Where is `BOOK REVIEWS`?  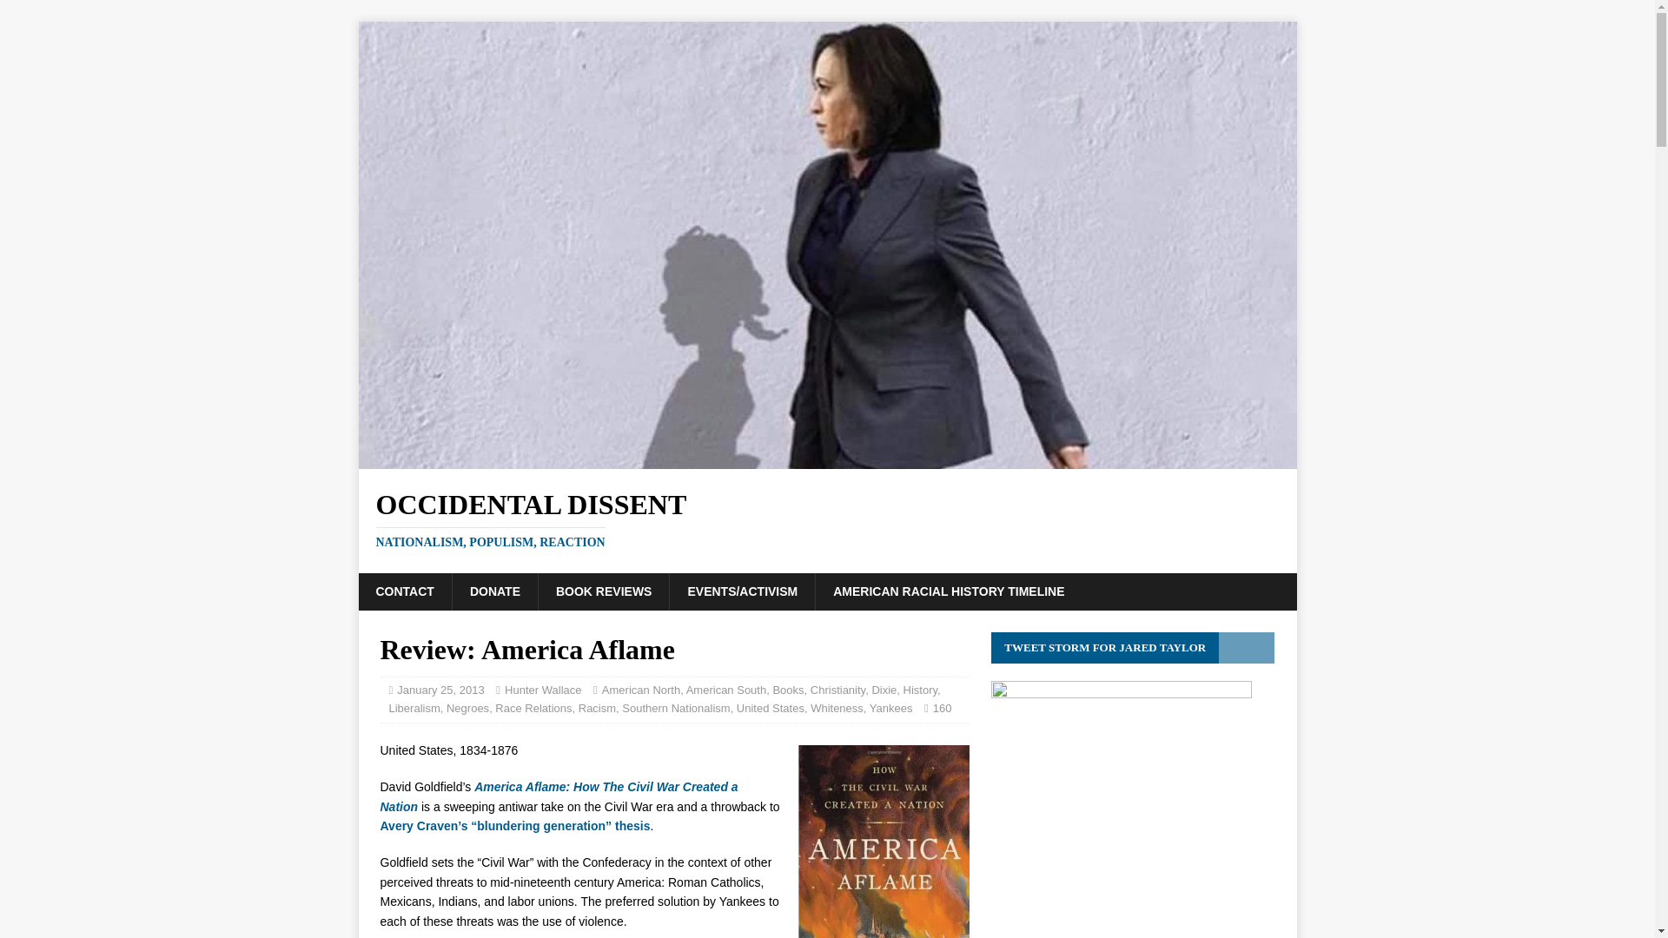
BOOK REVIEWS is located at coordinates (603, 591).